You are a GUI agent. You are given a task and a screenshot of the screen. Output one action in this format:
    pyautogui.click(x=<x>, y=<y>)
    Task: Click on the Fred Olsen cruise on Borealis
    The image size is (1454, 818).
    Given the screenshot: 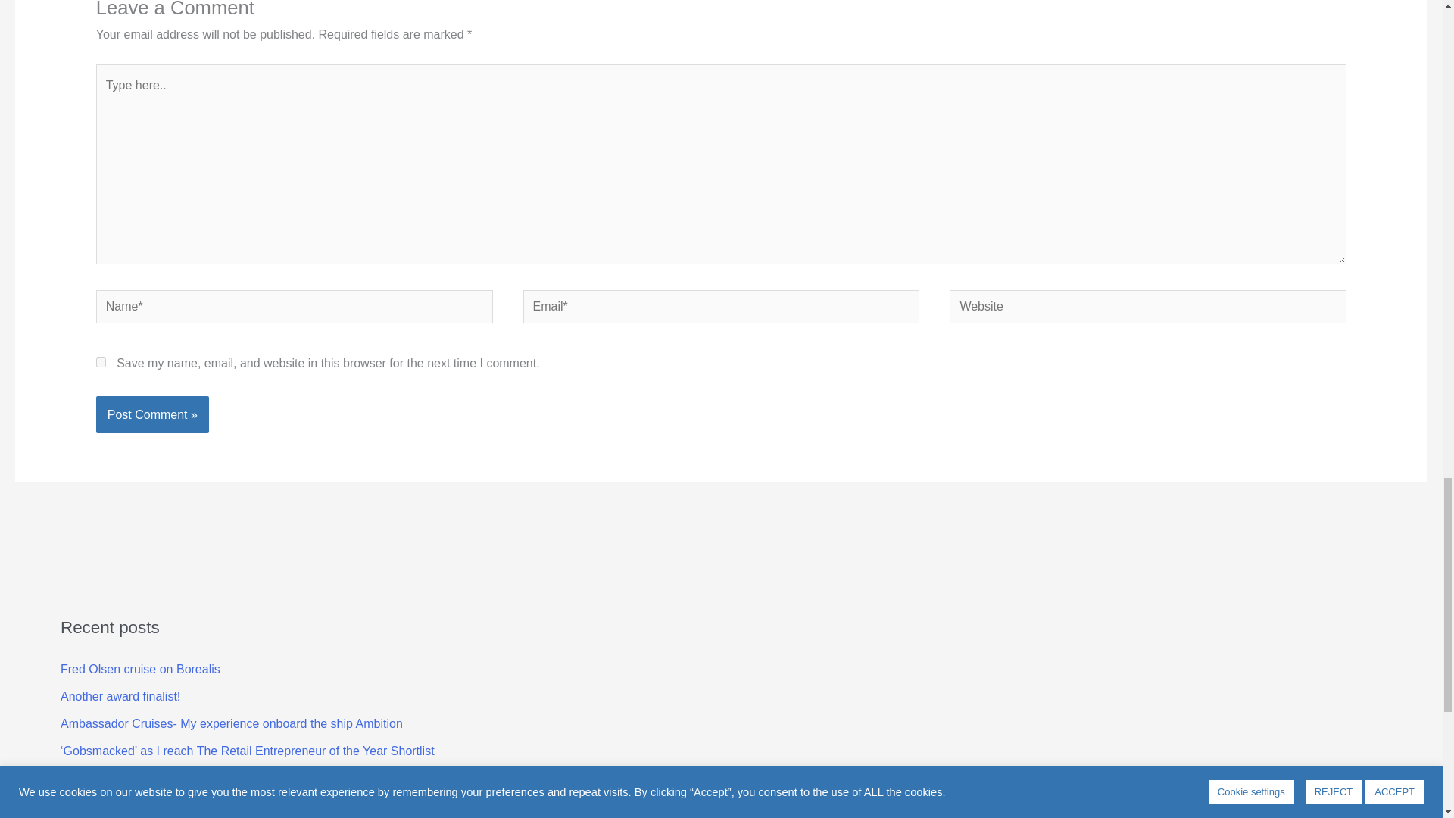 What is the action you would take?
    pyautogui.click(x=141, y=669)
    